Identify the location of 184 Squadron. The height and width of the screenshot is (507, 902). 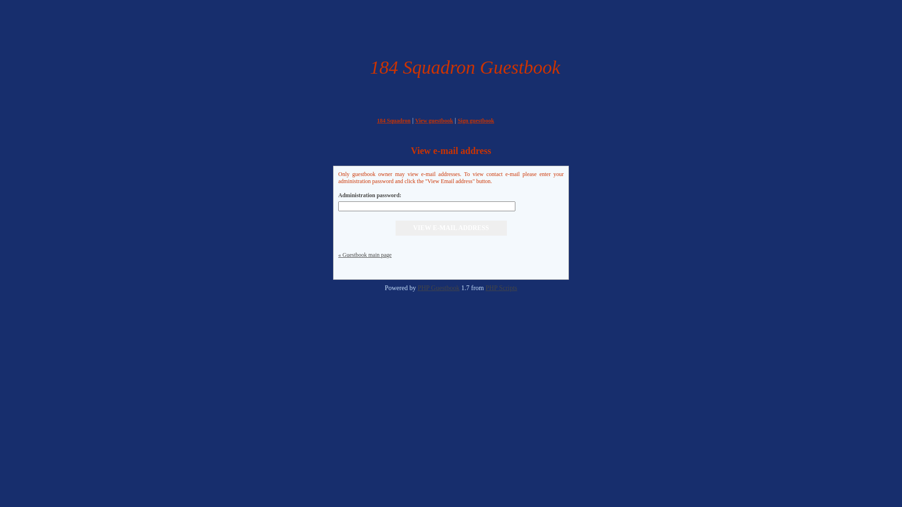
(394, 121).